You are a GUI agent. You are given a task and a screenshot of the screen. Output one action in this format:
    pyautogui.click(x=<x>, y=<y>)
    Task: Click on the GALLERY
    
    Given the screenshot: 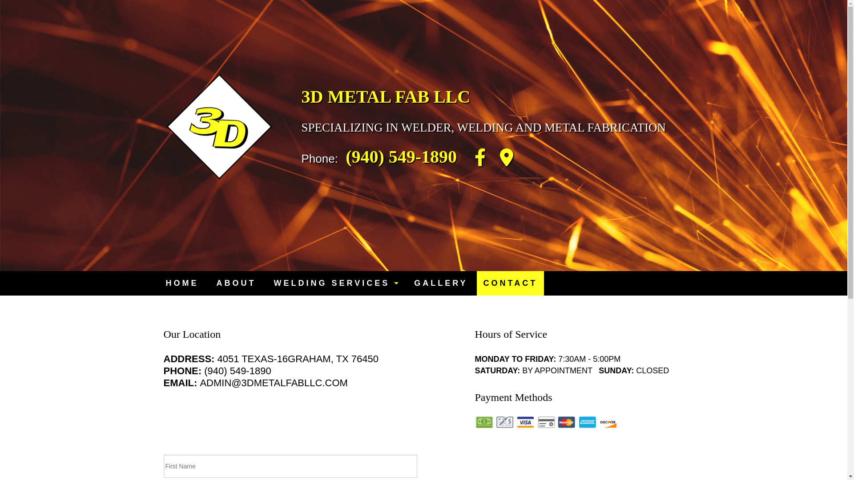 What is the action you would take?
    pyautogui.click(x=441, y=284)
    